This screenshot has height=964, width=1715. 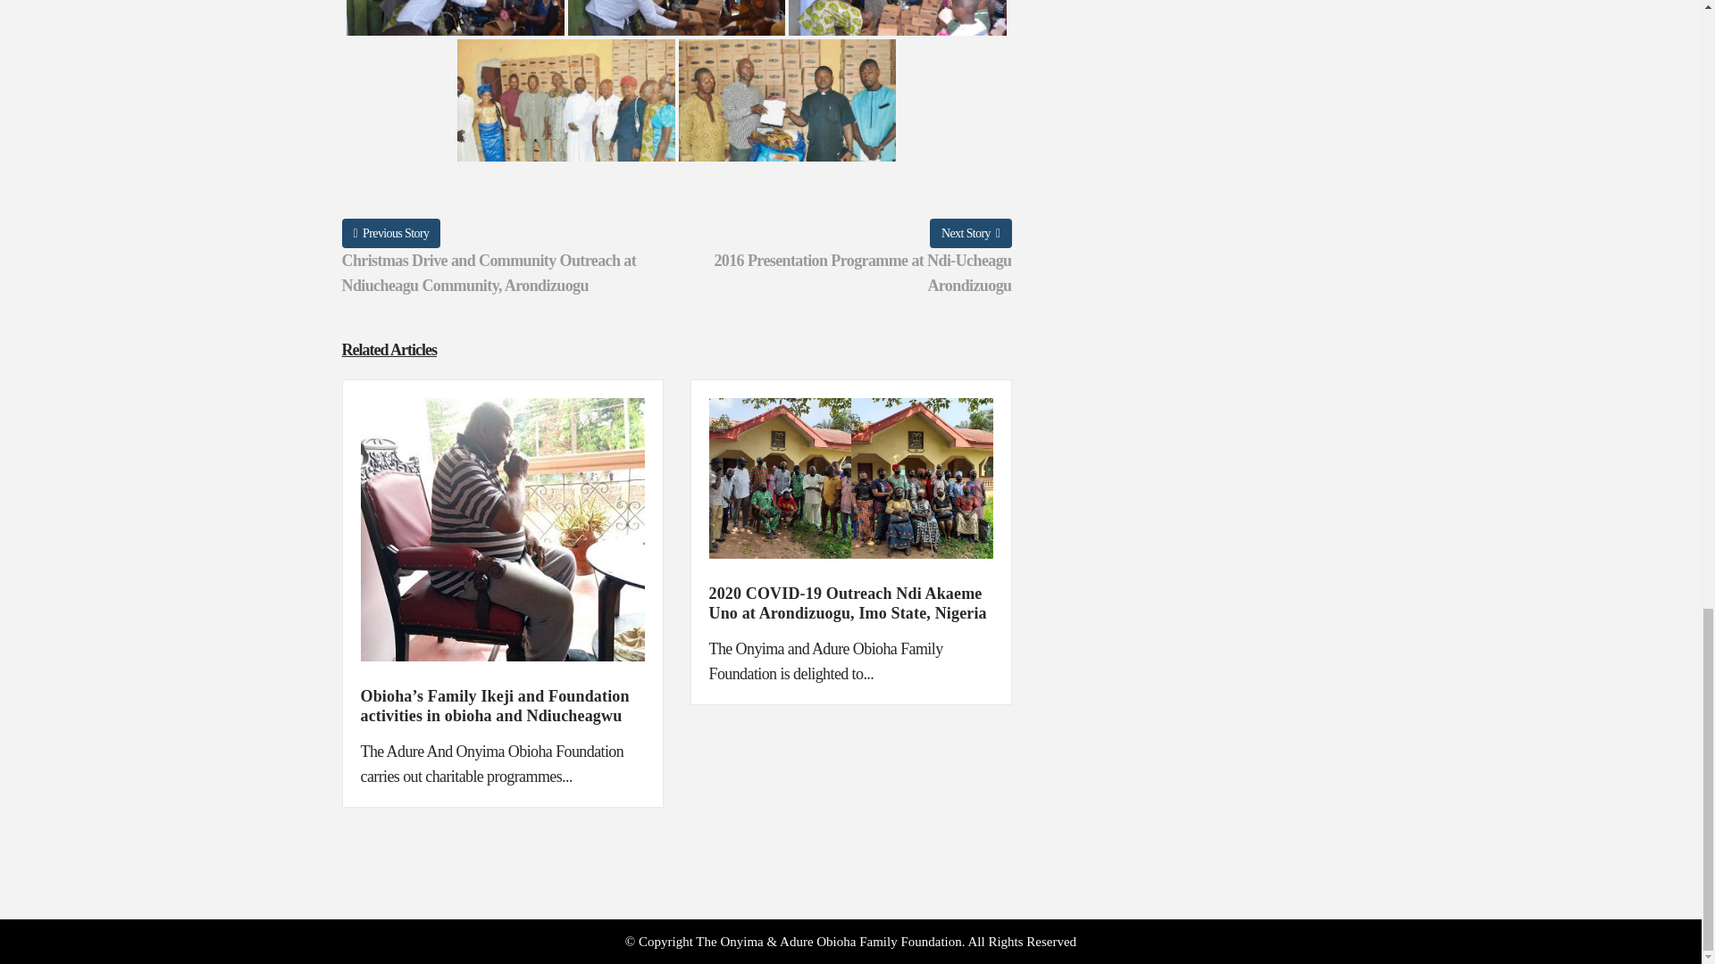 What do you see at coordinates (788, 100) in the screenshot?
I see `Foundation representative with Parish Priest` at bounding box center [788, 100].